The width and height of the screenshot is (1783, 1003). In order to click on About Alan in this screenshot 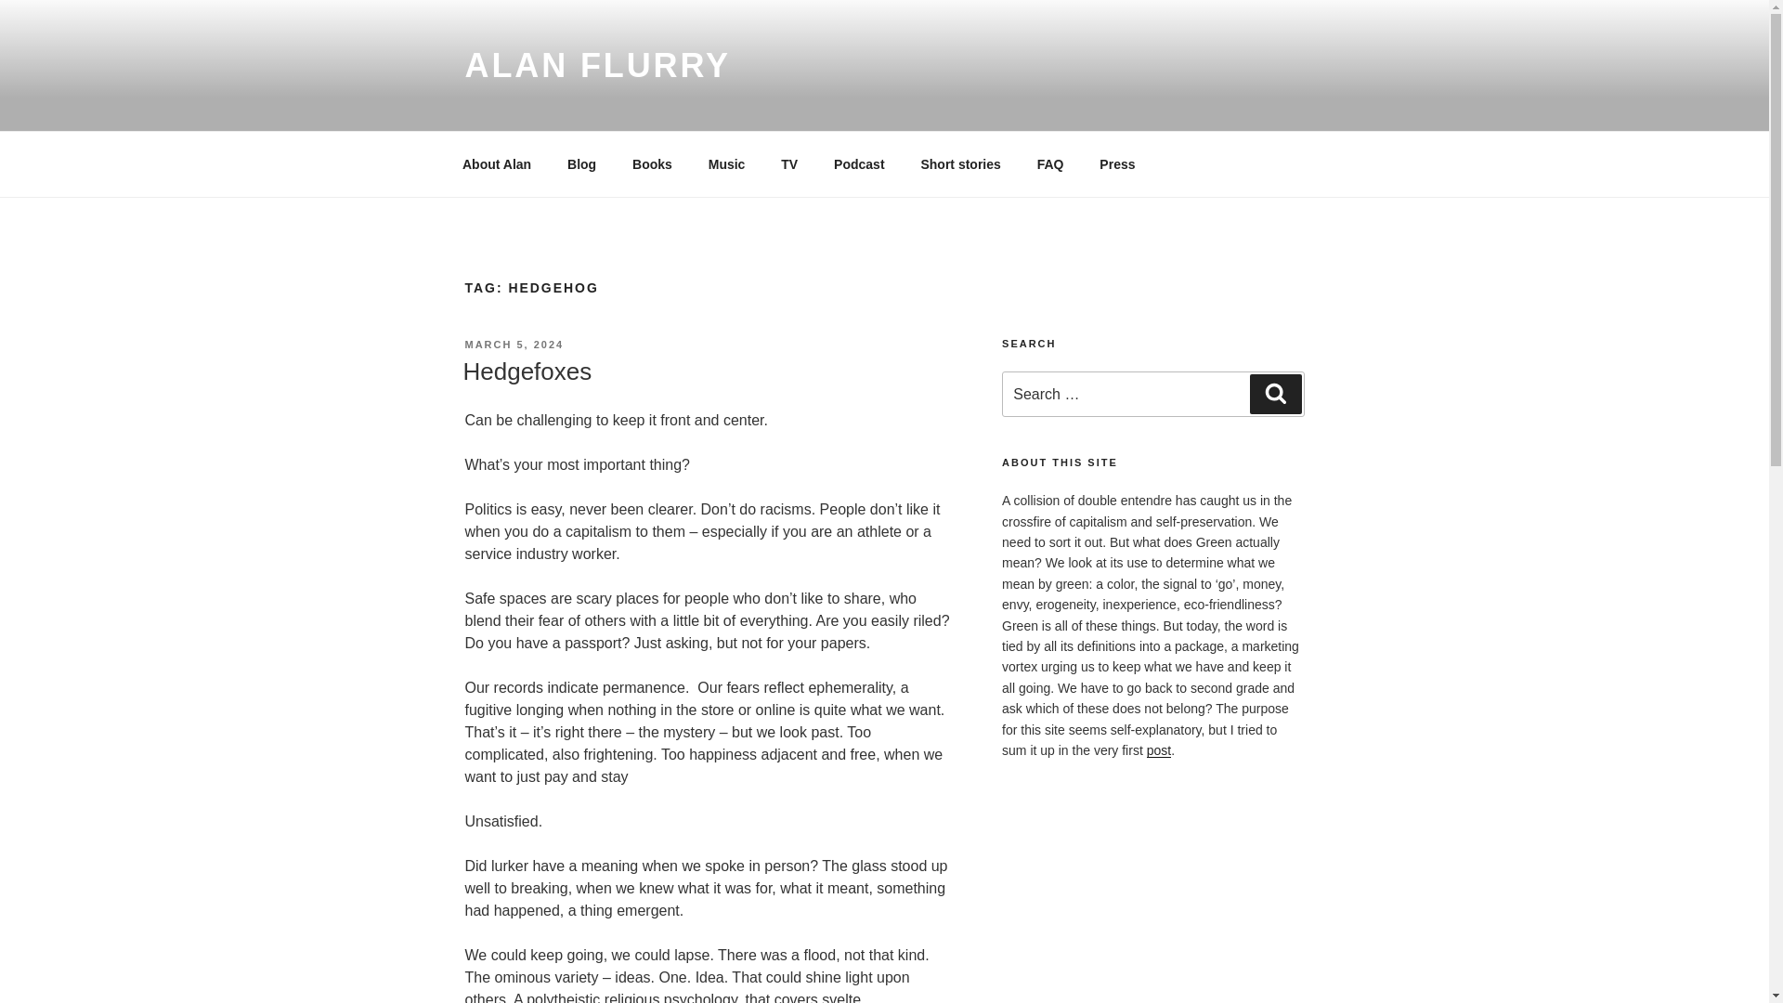, I will do `click(496, 163)`.